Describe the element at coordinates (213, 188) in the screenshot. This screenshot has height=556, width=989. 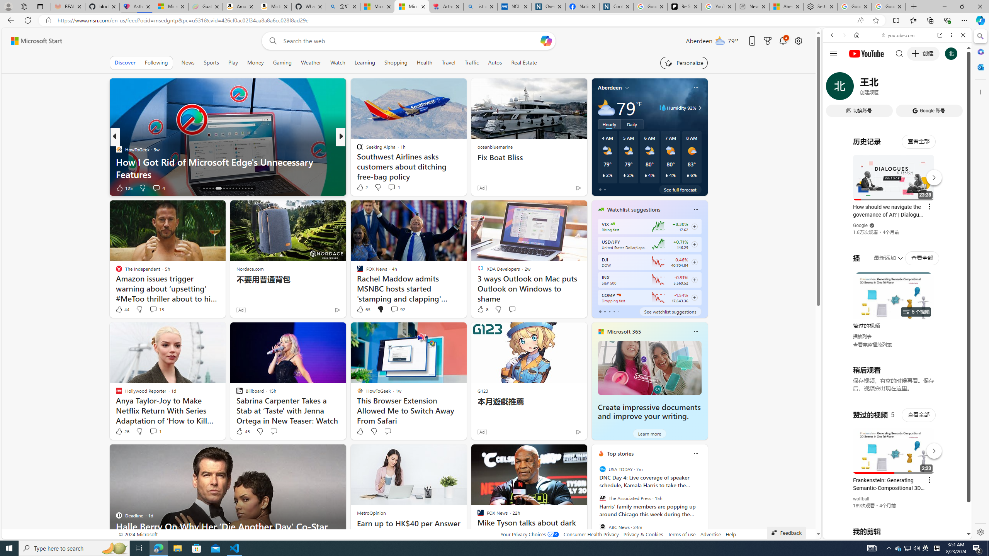
I see `AutomationID: tab-19` at that location.